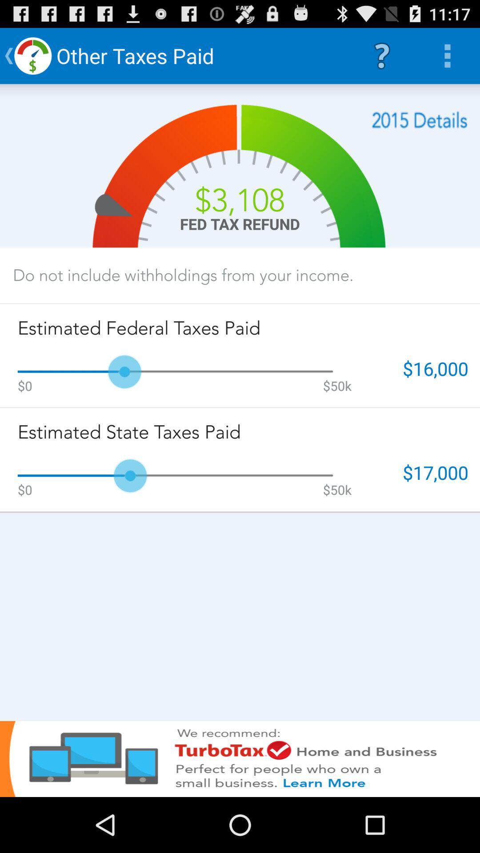 The image size is (480, 853). What do you see at coordinates (420, 120) in the screenshot?
I see `tap the icon above the $16,000 icon` at bounding box center [420, 120].